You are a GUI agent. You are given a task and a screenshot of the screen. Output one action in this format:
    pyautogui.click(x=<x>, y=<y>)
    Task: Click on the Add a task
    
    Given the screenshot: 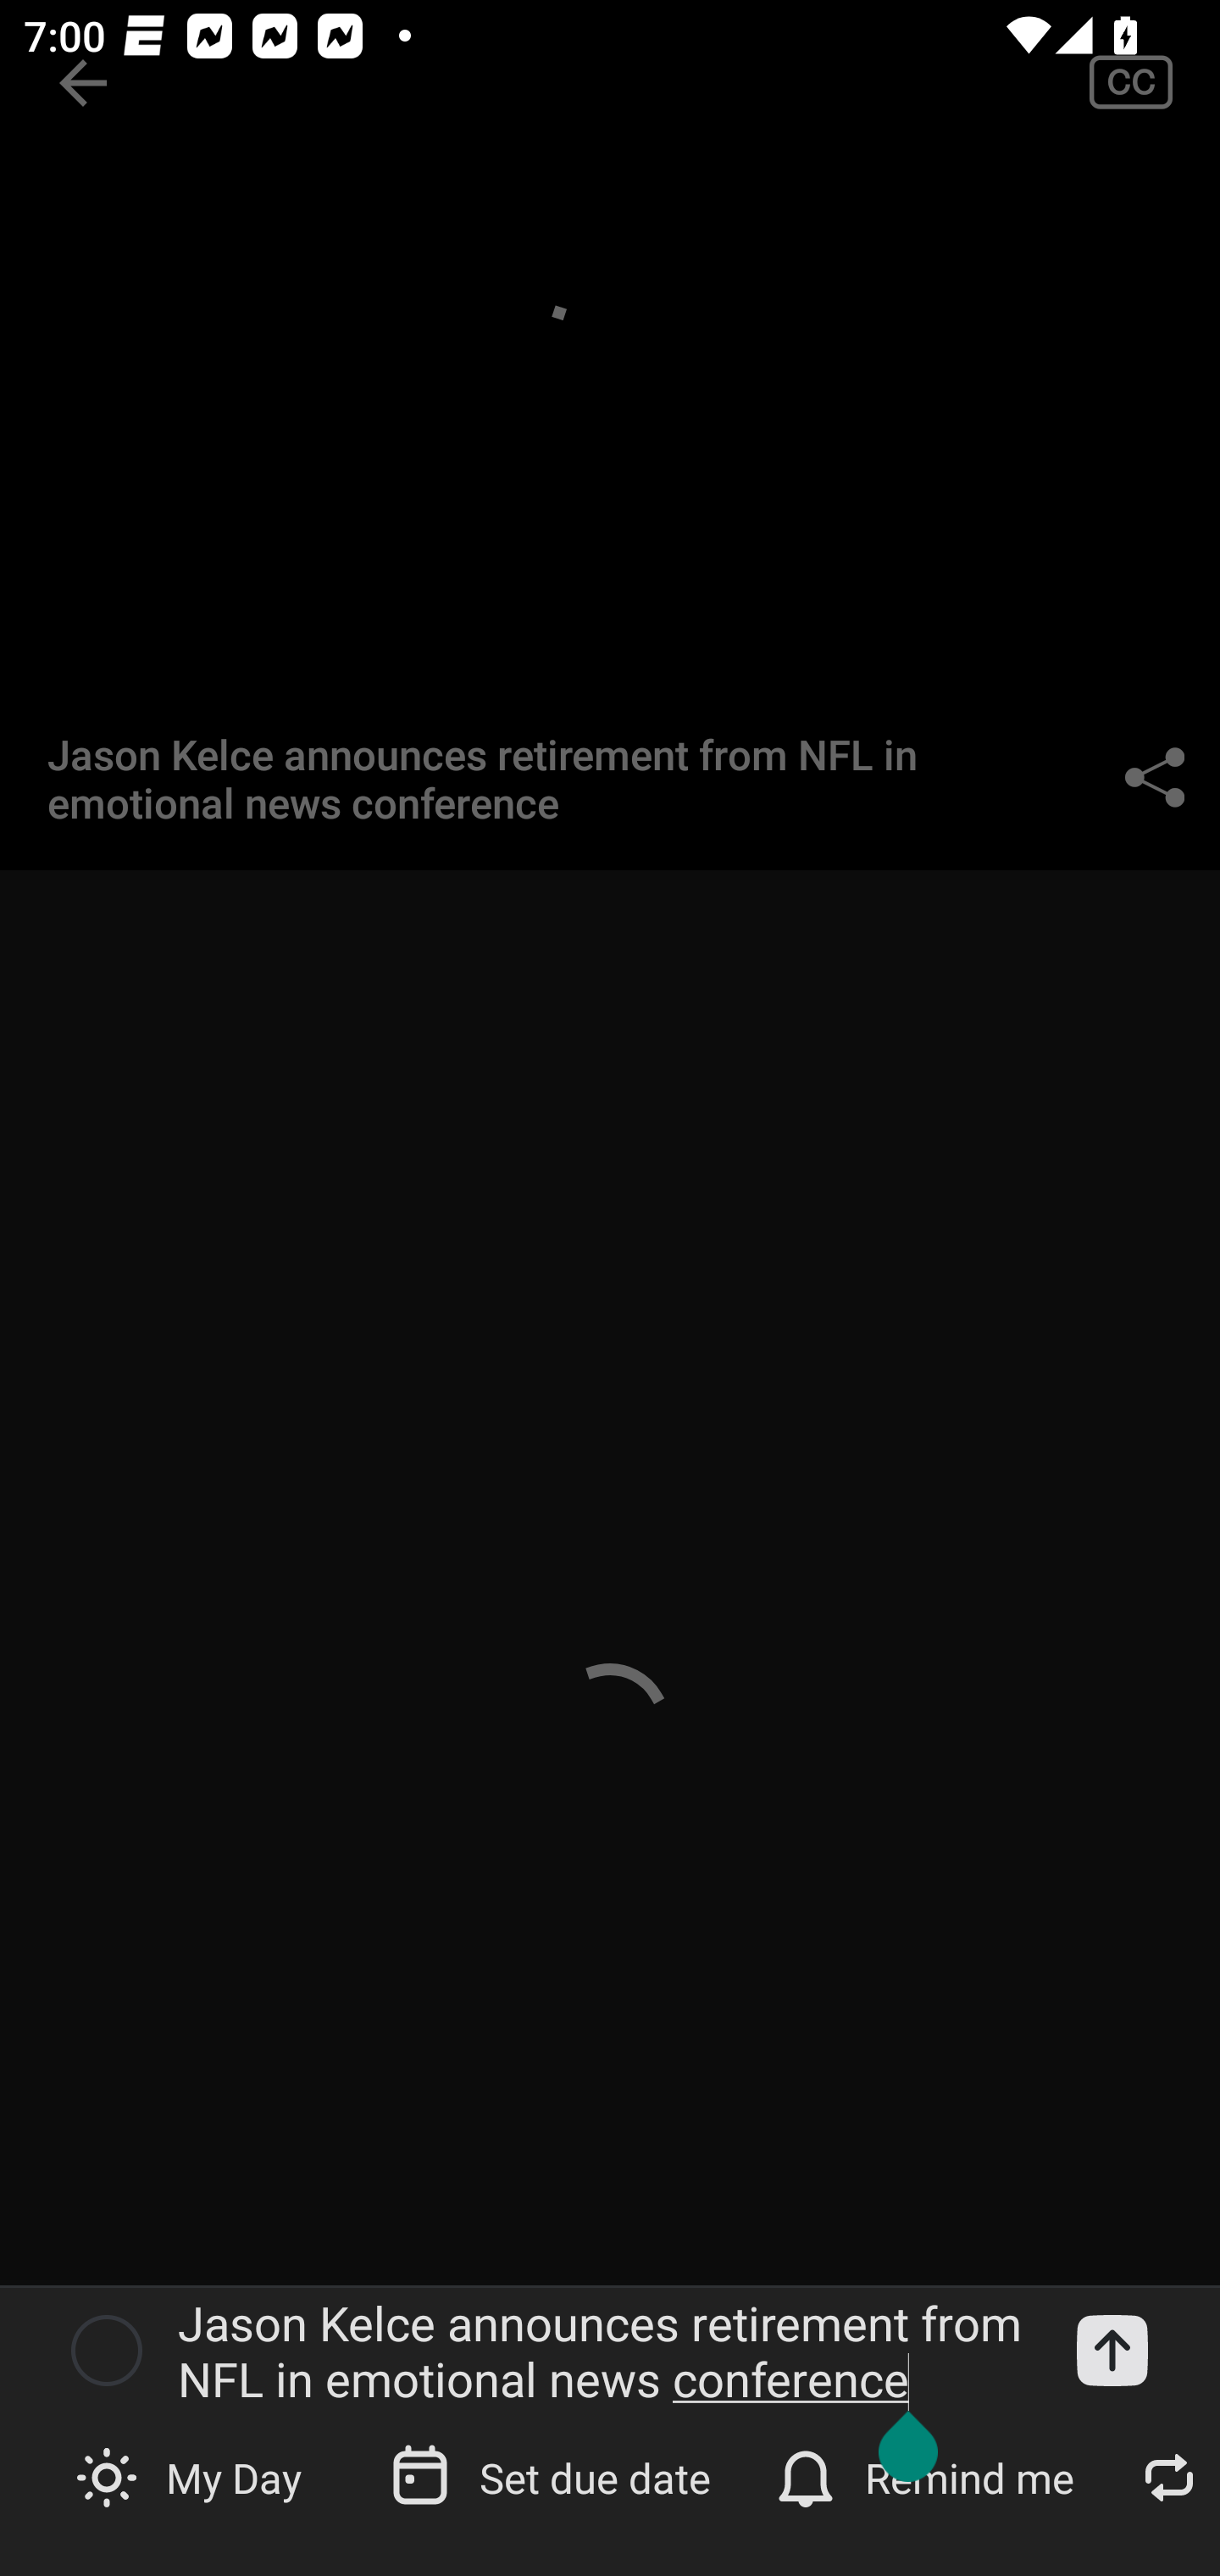 What is the action you would take?
    pyautogui.click(x=1112, y=2351)
    